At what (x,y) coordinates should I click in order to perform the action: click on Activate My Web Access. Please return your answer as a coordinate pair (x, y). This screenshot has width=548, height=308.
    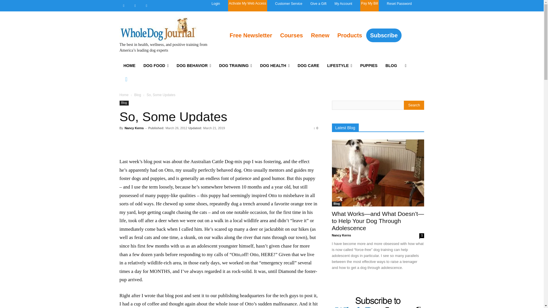
    Looking at the image, I should click on (248, 6).